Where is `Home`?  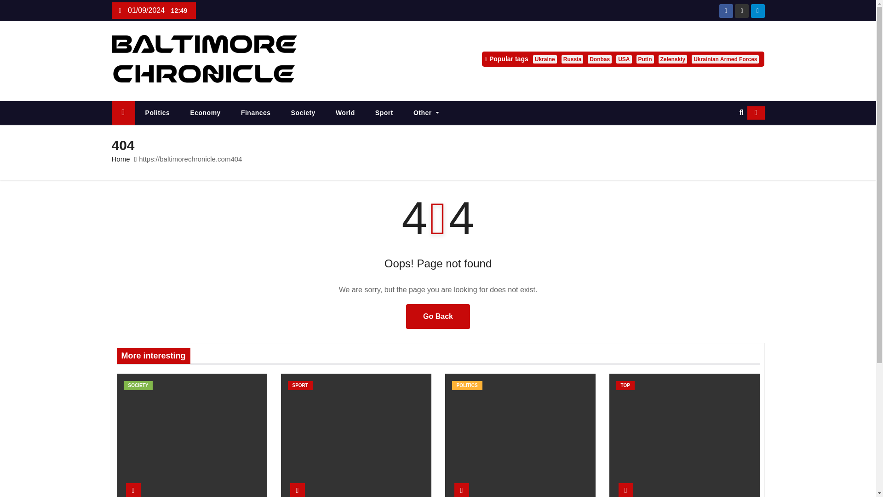 Home is located at coordinates (123, 113).